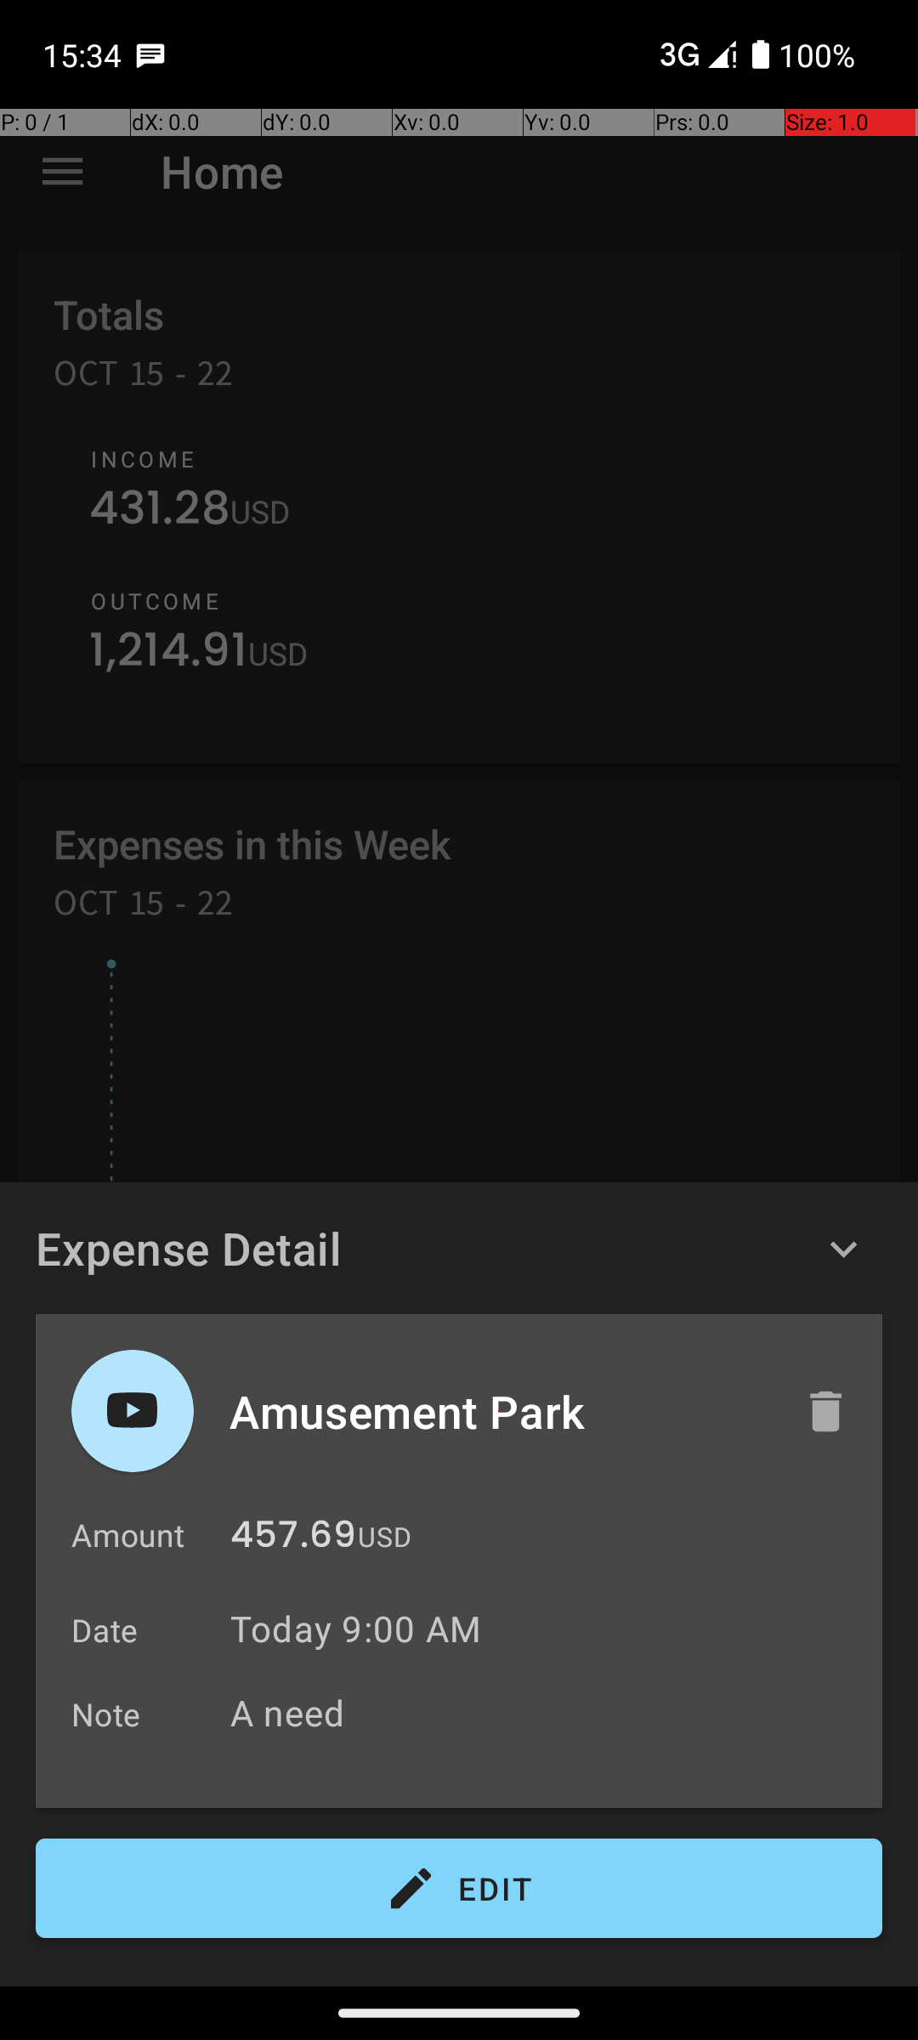 The width and height of the screenshot is (918, 2040). I want to click on 457.69, so click(293, 1538).